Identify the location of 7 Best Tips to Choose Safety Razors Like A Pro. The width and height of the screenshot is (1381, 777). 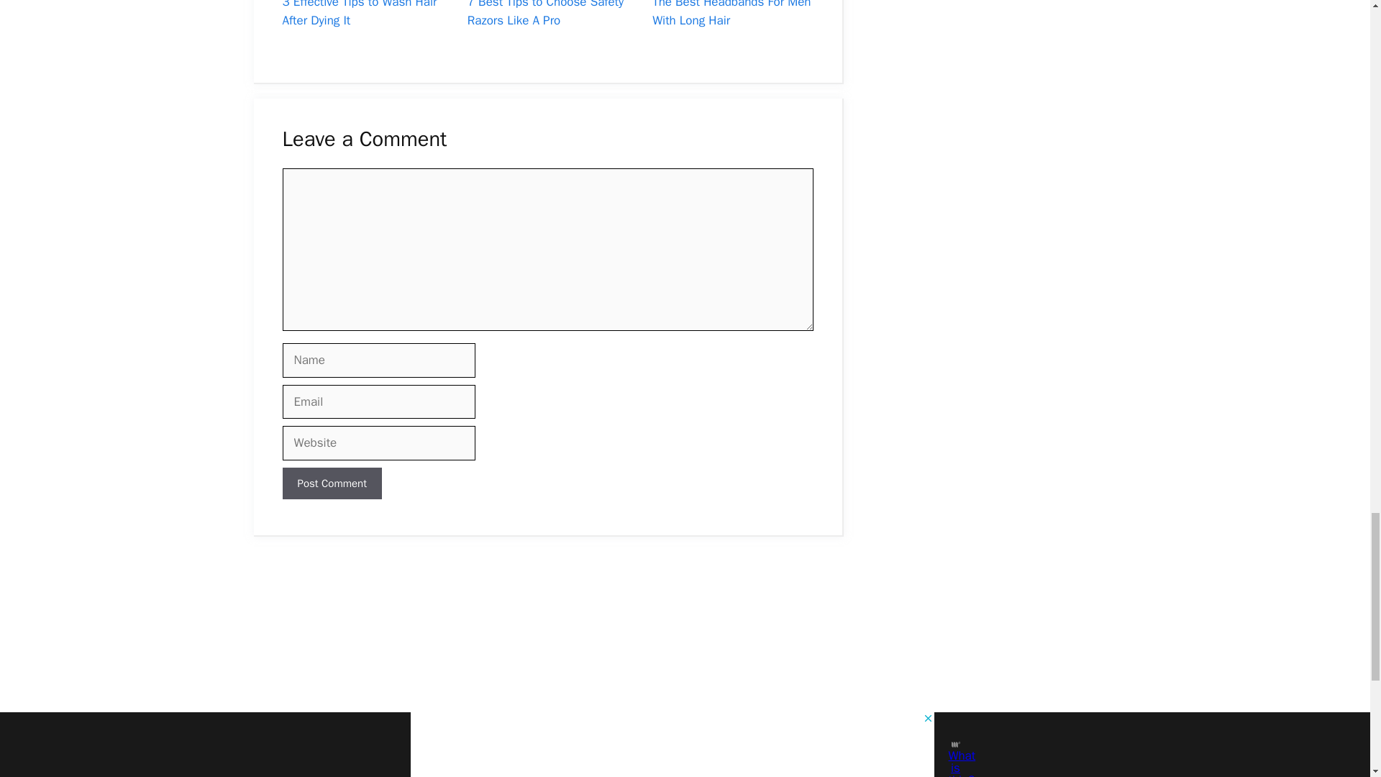
(545, 14).